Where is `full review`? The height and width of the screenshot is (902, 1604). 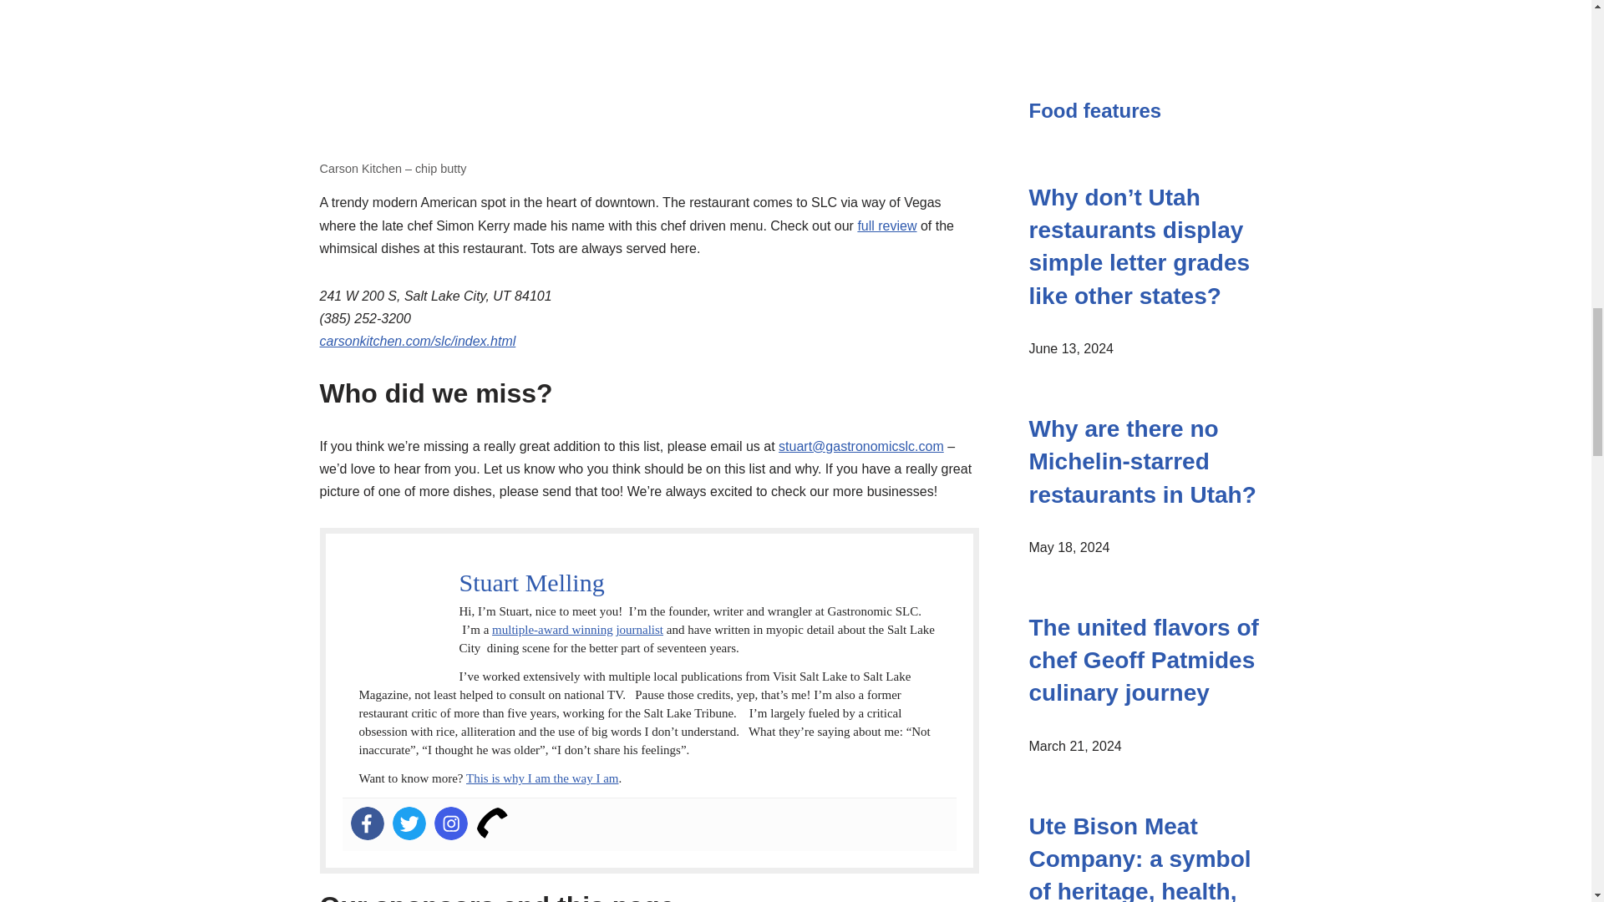
full review is located at coordinates (886, 225).